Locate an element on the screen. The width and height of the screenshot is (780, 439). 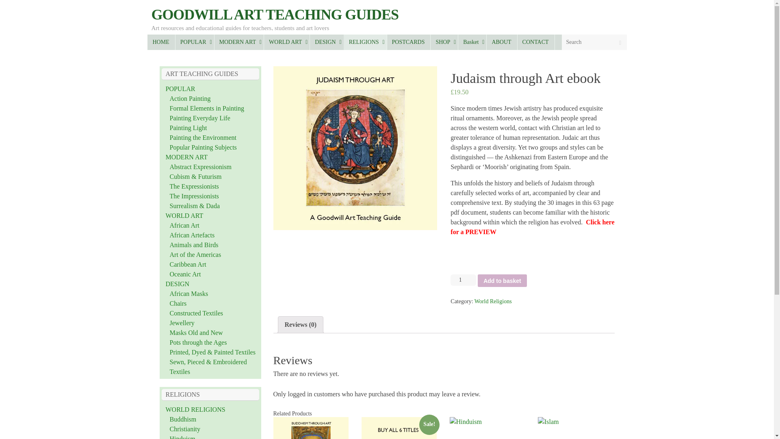
GOODWILL ART TEACHING GUIDES is located at coordinates (275, 15).